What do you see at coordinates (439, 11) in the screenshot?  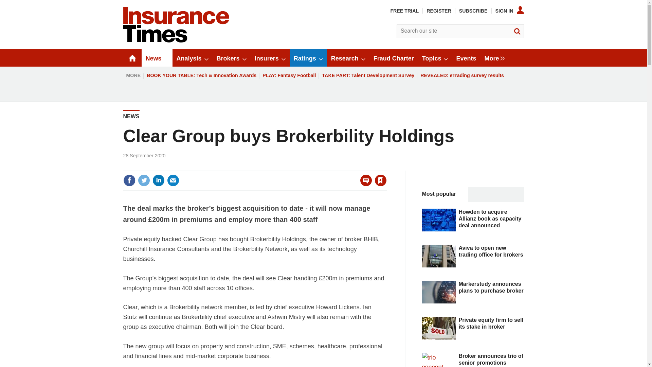 I see `REGISTER` at bounding box center [439, 11].